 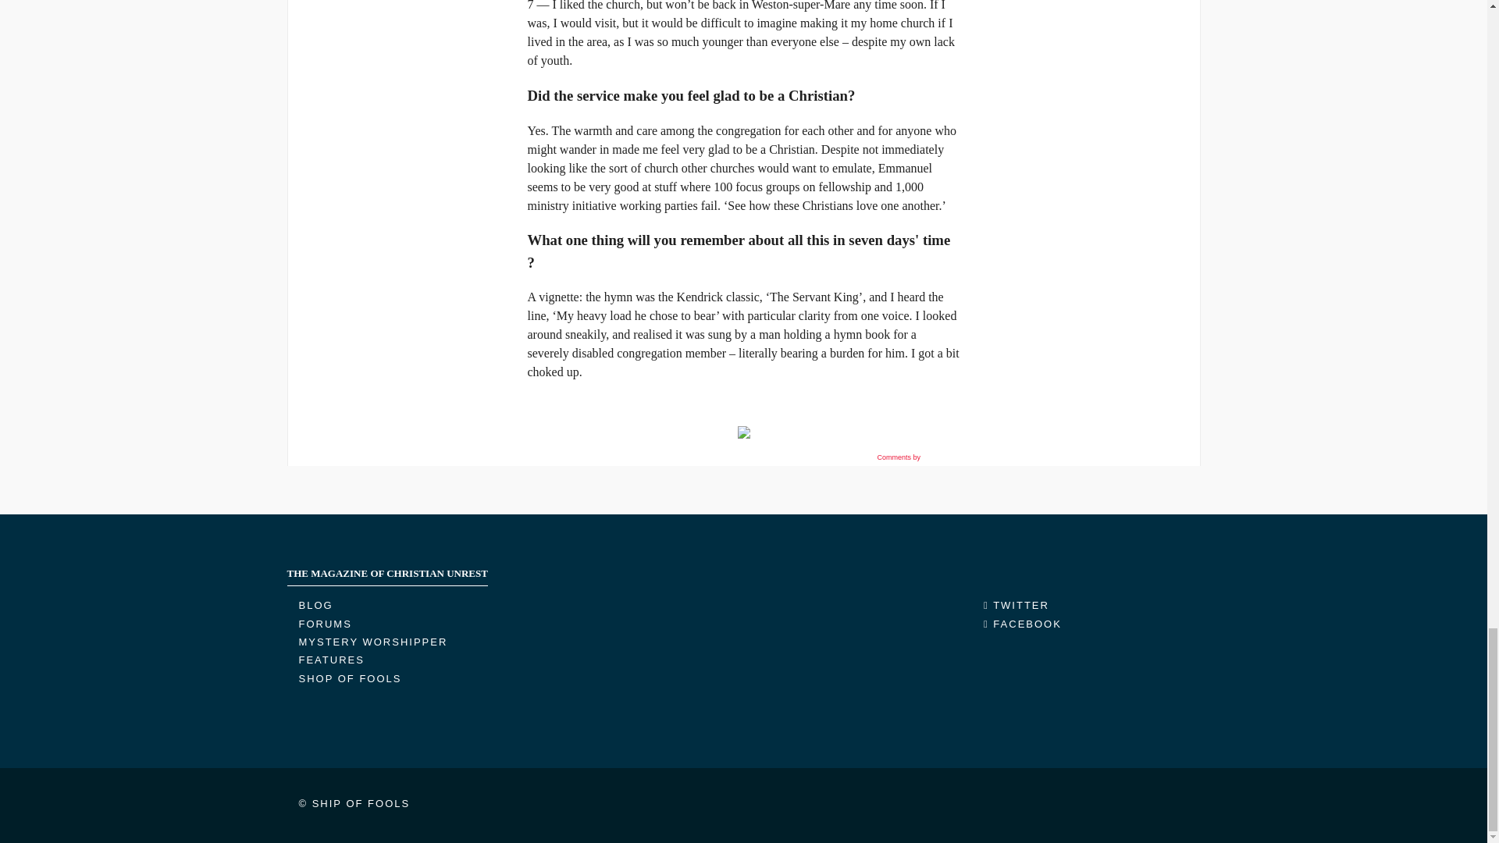 I want to click on MYSTERY WORSHIPPER, so click(x=372, y=642).